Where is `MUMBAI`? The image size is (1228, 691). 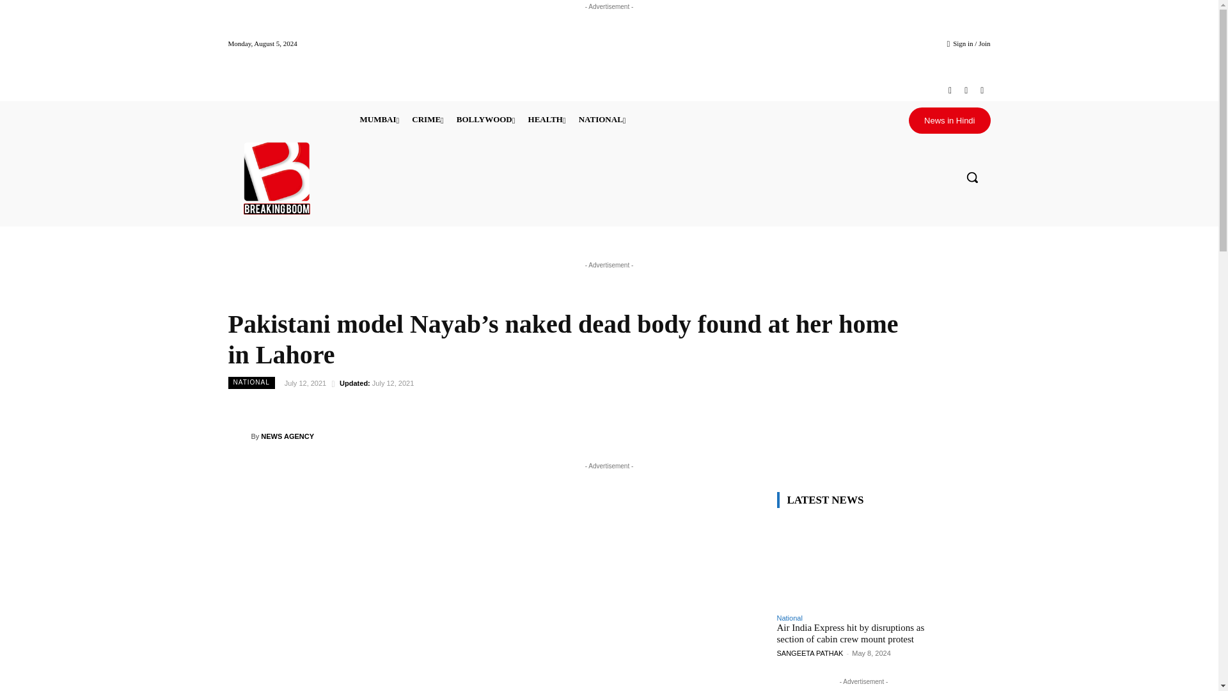
MUMBAI is located at coordinates (379, 119).